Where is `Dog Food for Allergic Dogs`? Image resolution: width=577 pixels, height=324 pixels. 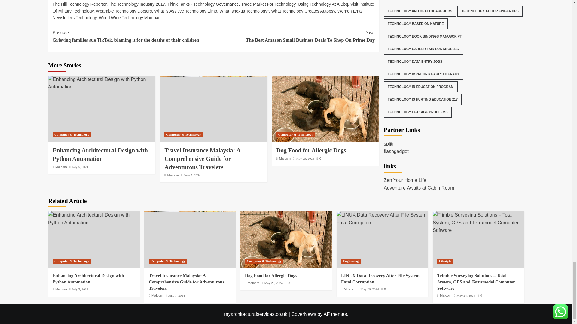 Dog Food for Allergic Dogs is located at coordinates (325, 108).